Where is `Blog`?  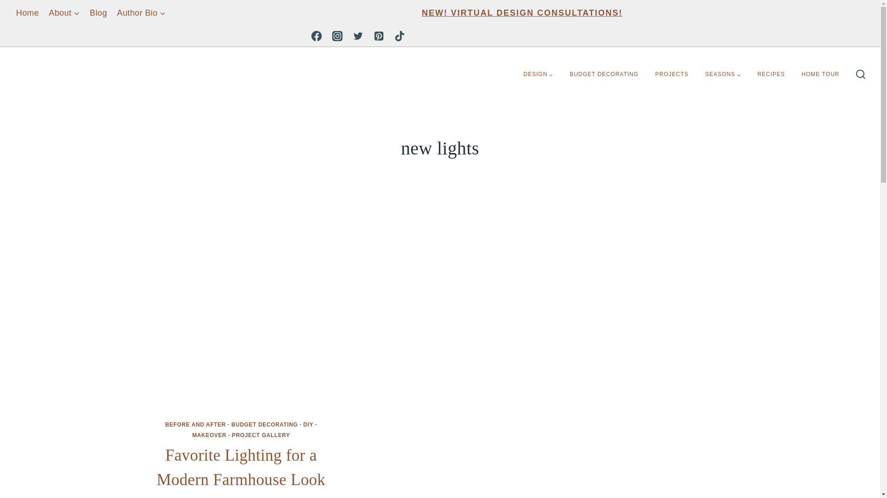
Blog is located at coordinates (99, 13).